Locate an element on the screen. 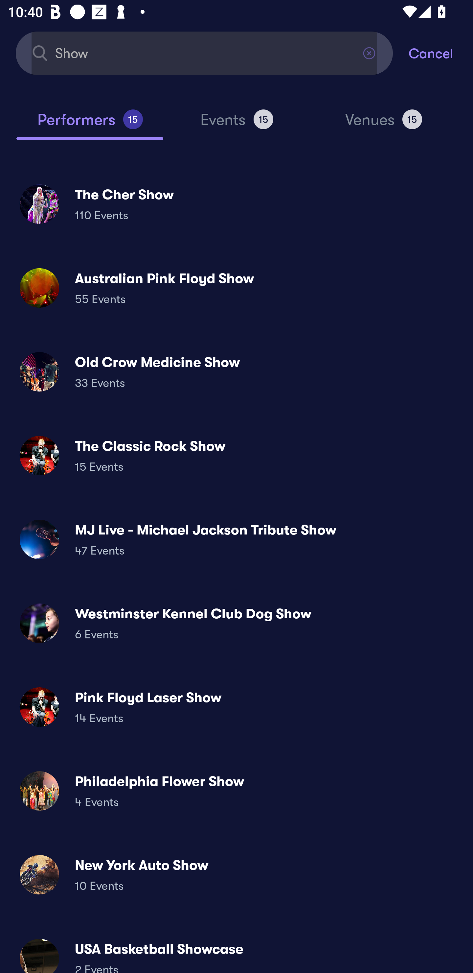 This screenshot has width=473, height=973. Venues 15 is located at coordinates (384, 124).